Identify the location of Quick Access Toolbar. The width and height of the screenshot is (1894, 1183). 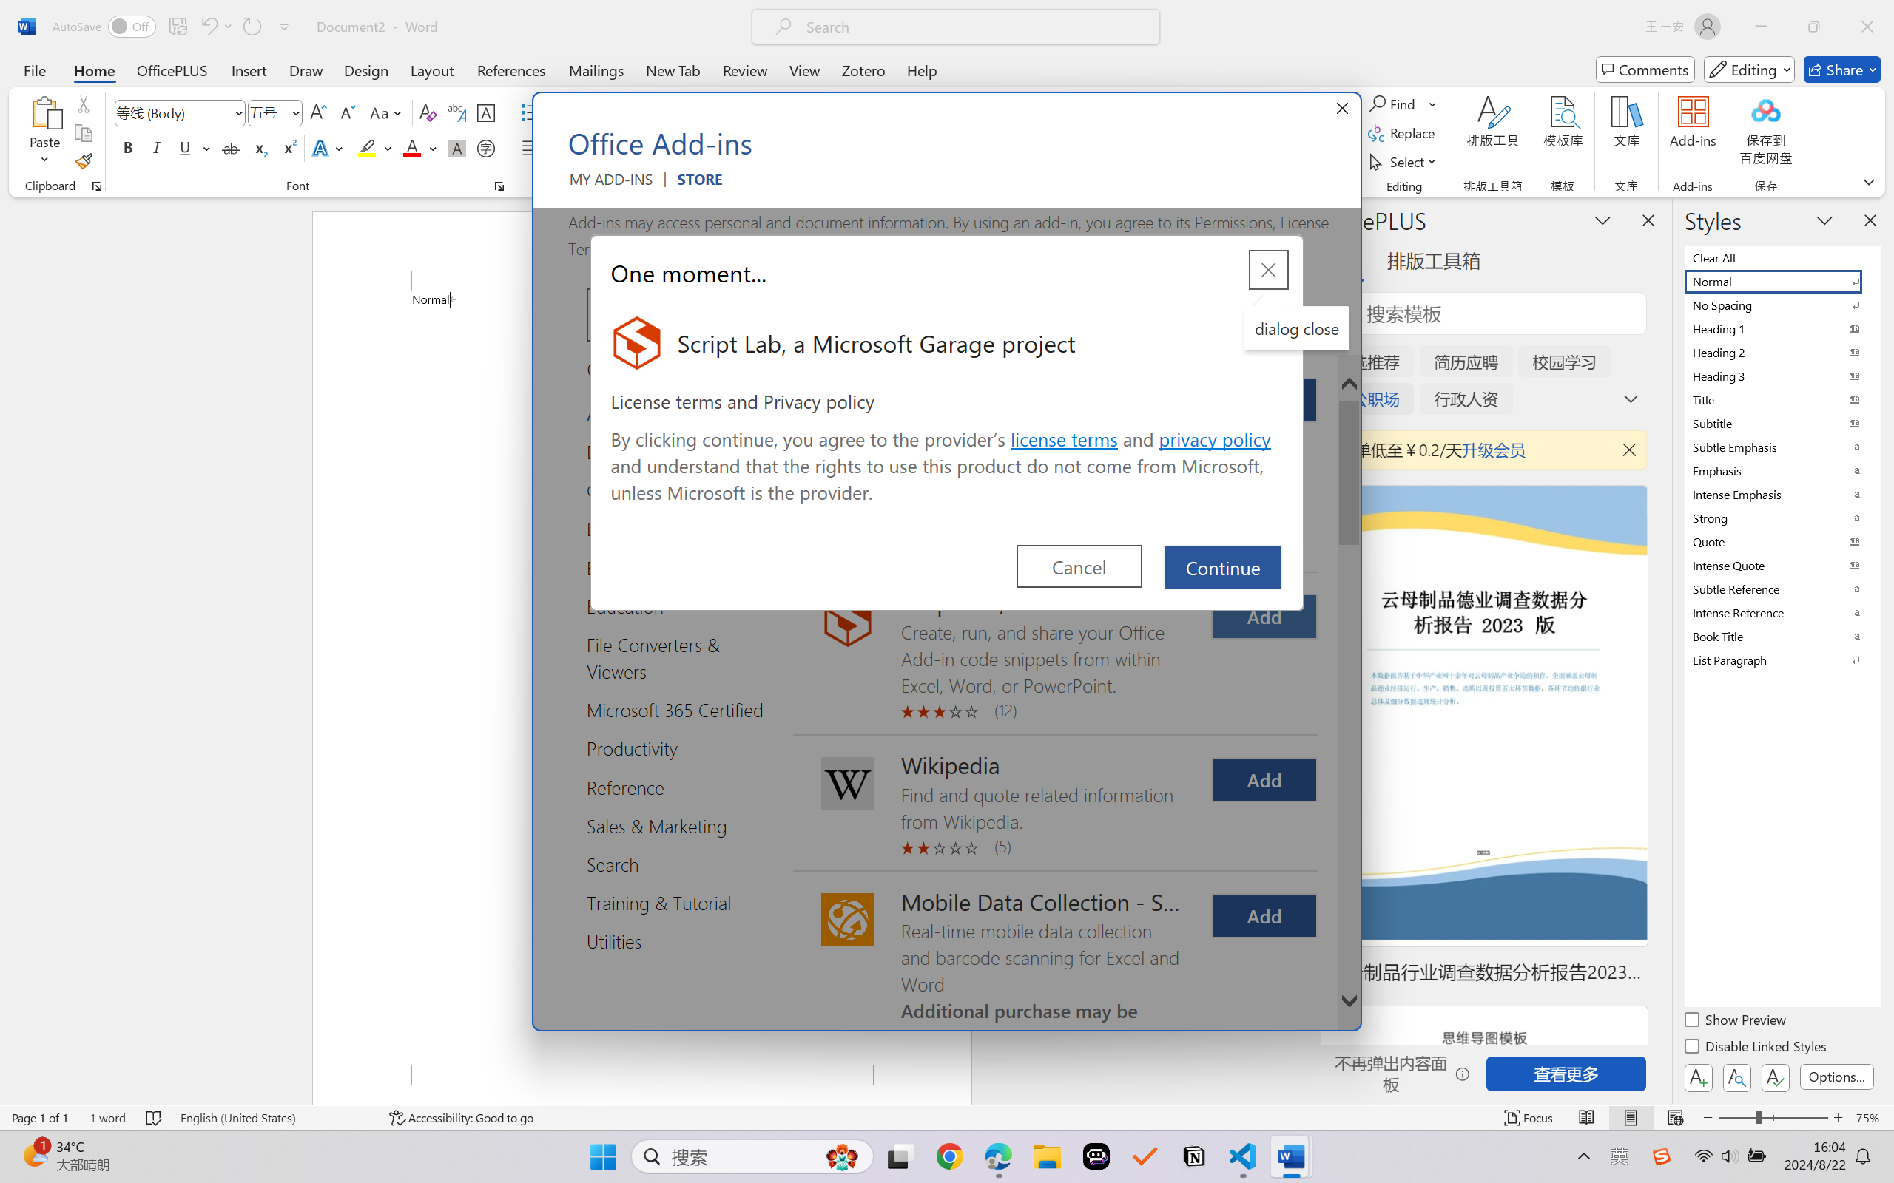
(175, 27).